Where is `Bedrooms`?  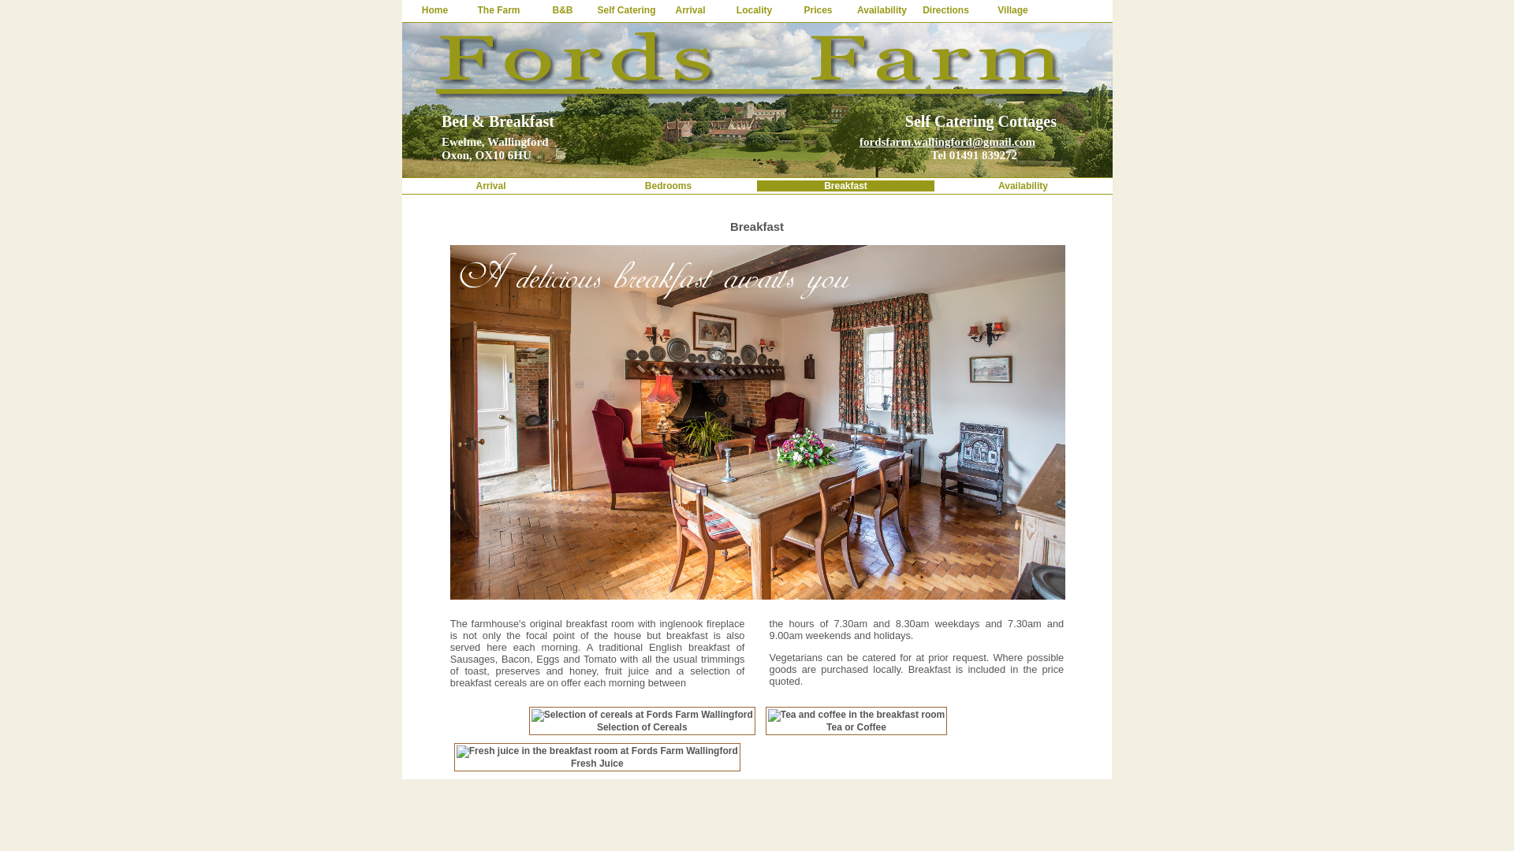 Bedrooms is located at coordinates (669, 186).